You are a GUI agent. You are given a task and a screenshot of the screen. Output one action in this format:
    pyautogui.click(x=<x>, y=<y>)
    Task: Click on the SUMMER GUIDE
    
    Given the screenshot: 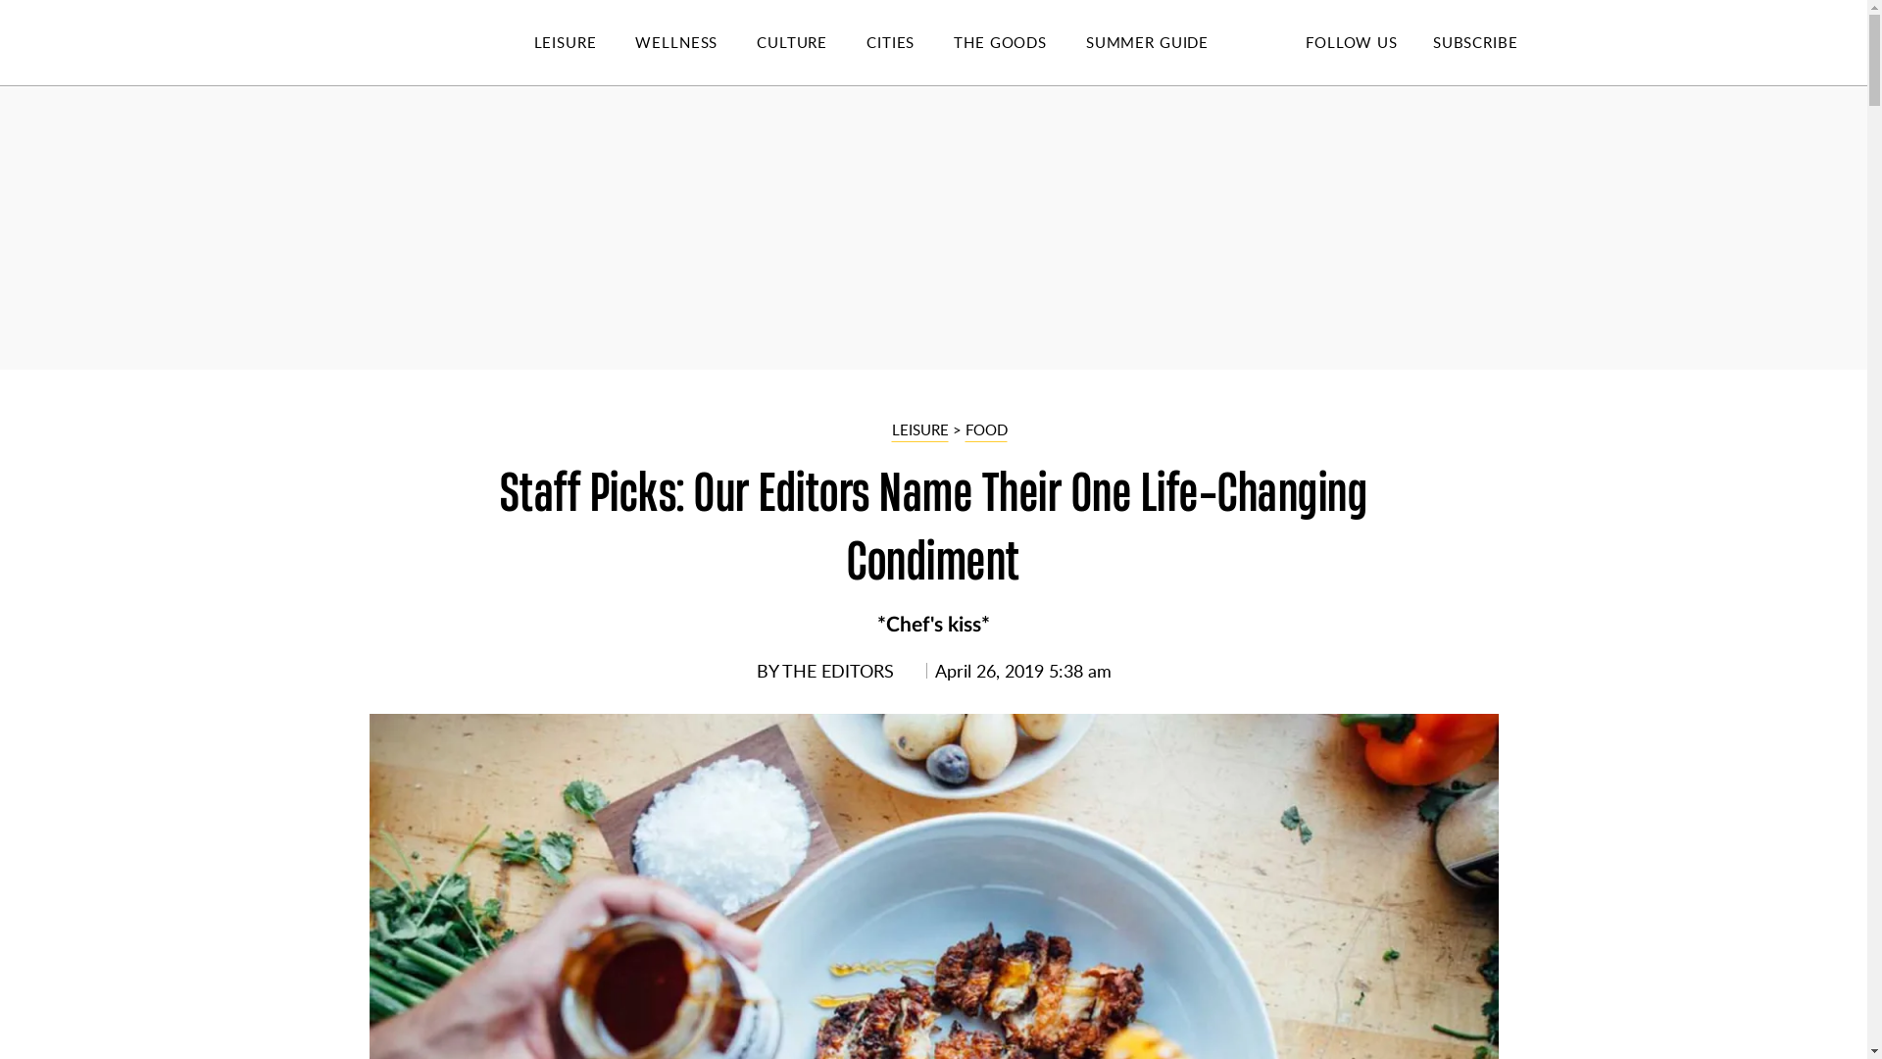 What is the action you would take?
    pyautogui.click(x=1166, y=43)
    